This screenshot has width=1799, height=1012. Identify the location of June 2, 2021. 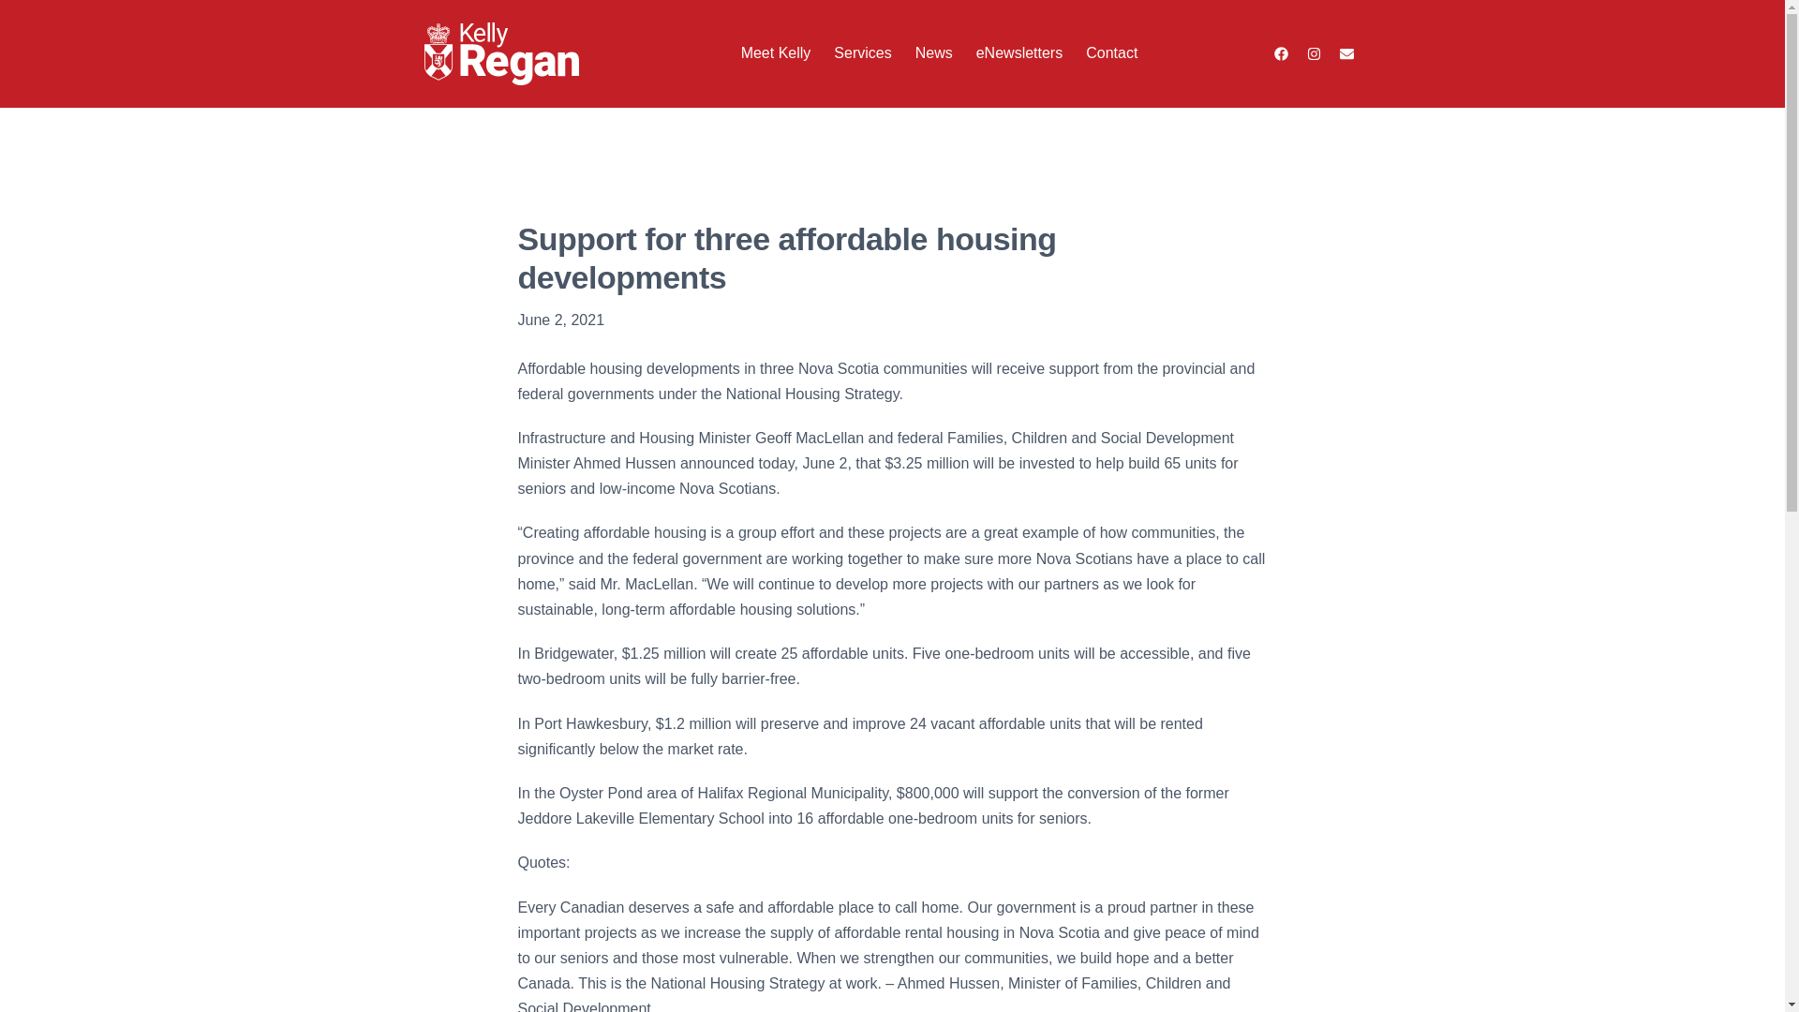
(560, 320).